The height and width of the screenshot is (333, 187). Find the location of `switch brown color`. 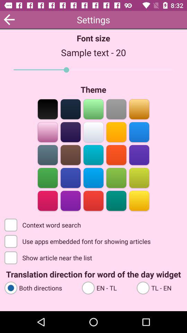

switch brown color is located at coordinates (71, 155).